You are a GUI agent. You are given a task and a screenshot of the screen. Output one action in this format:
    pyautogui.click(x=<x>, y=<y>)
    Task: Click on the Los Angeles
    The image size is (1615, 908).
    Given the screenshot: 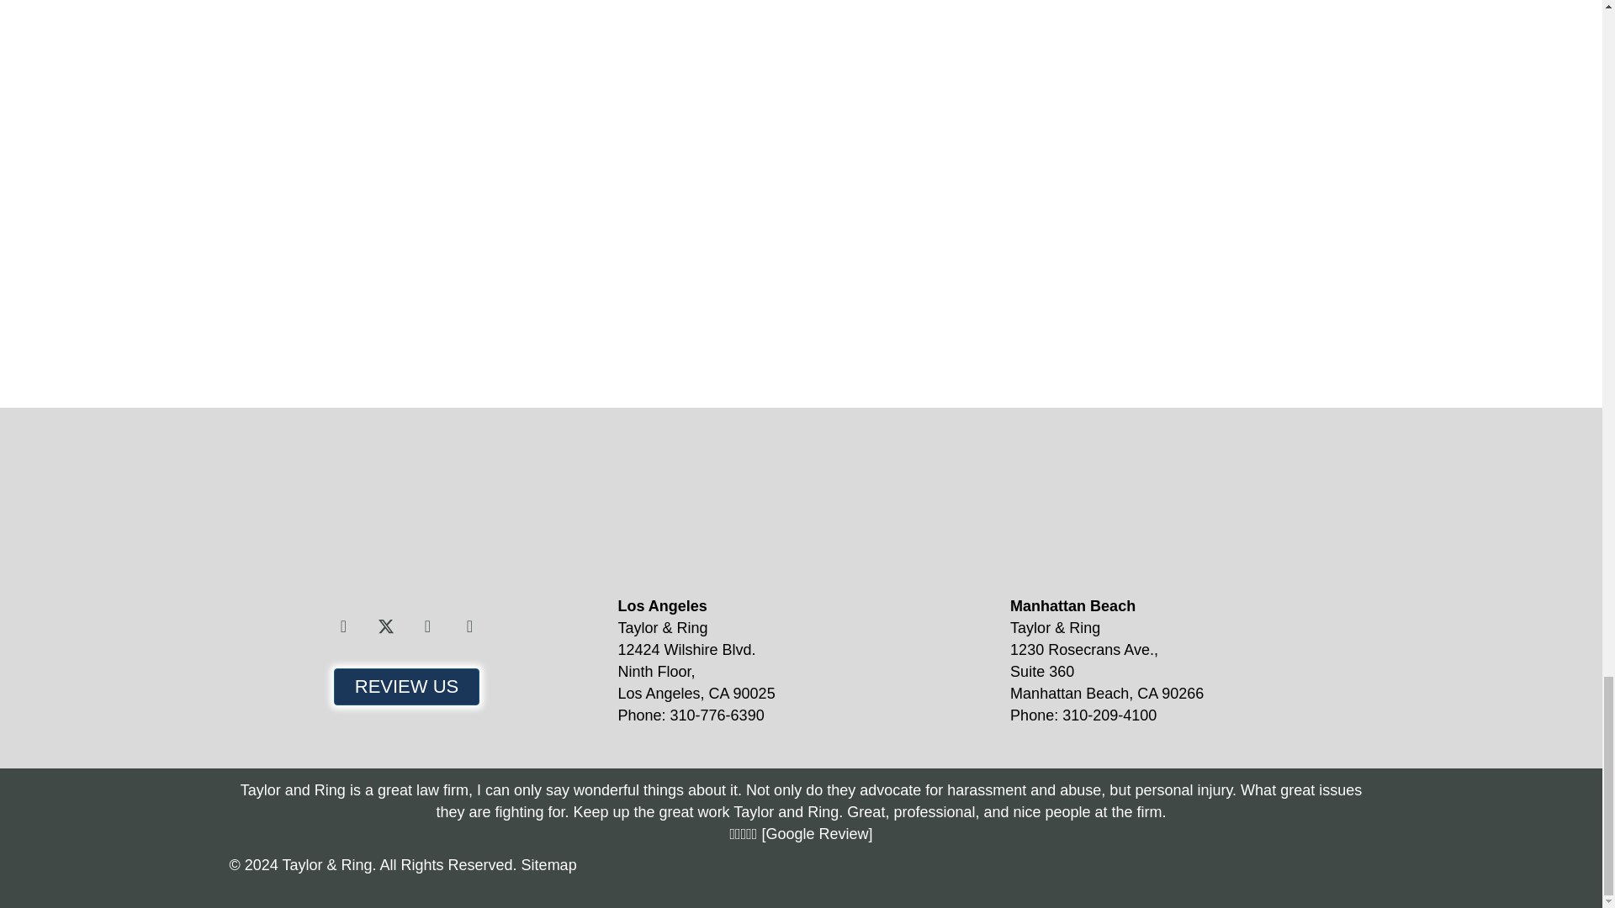 What is the action you would take?
    pyautogui.click(x=762, y=509)
    